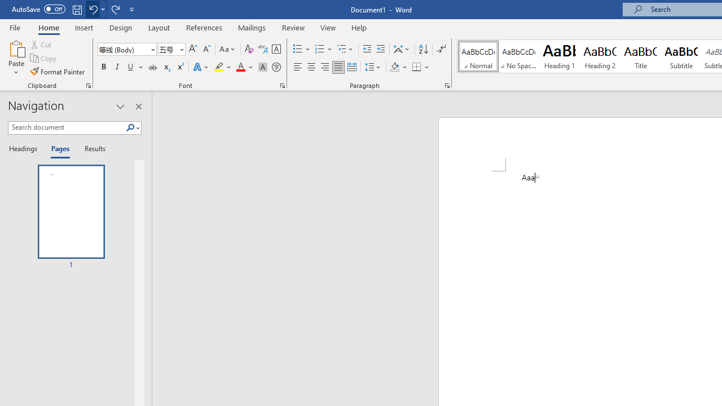 The image size is (722, 406). I want to click on More Options, so click(428, 68).